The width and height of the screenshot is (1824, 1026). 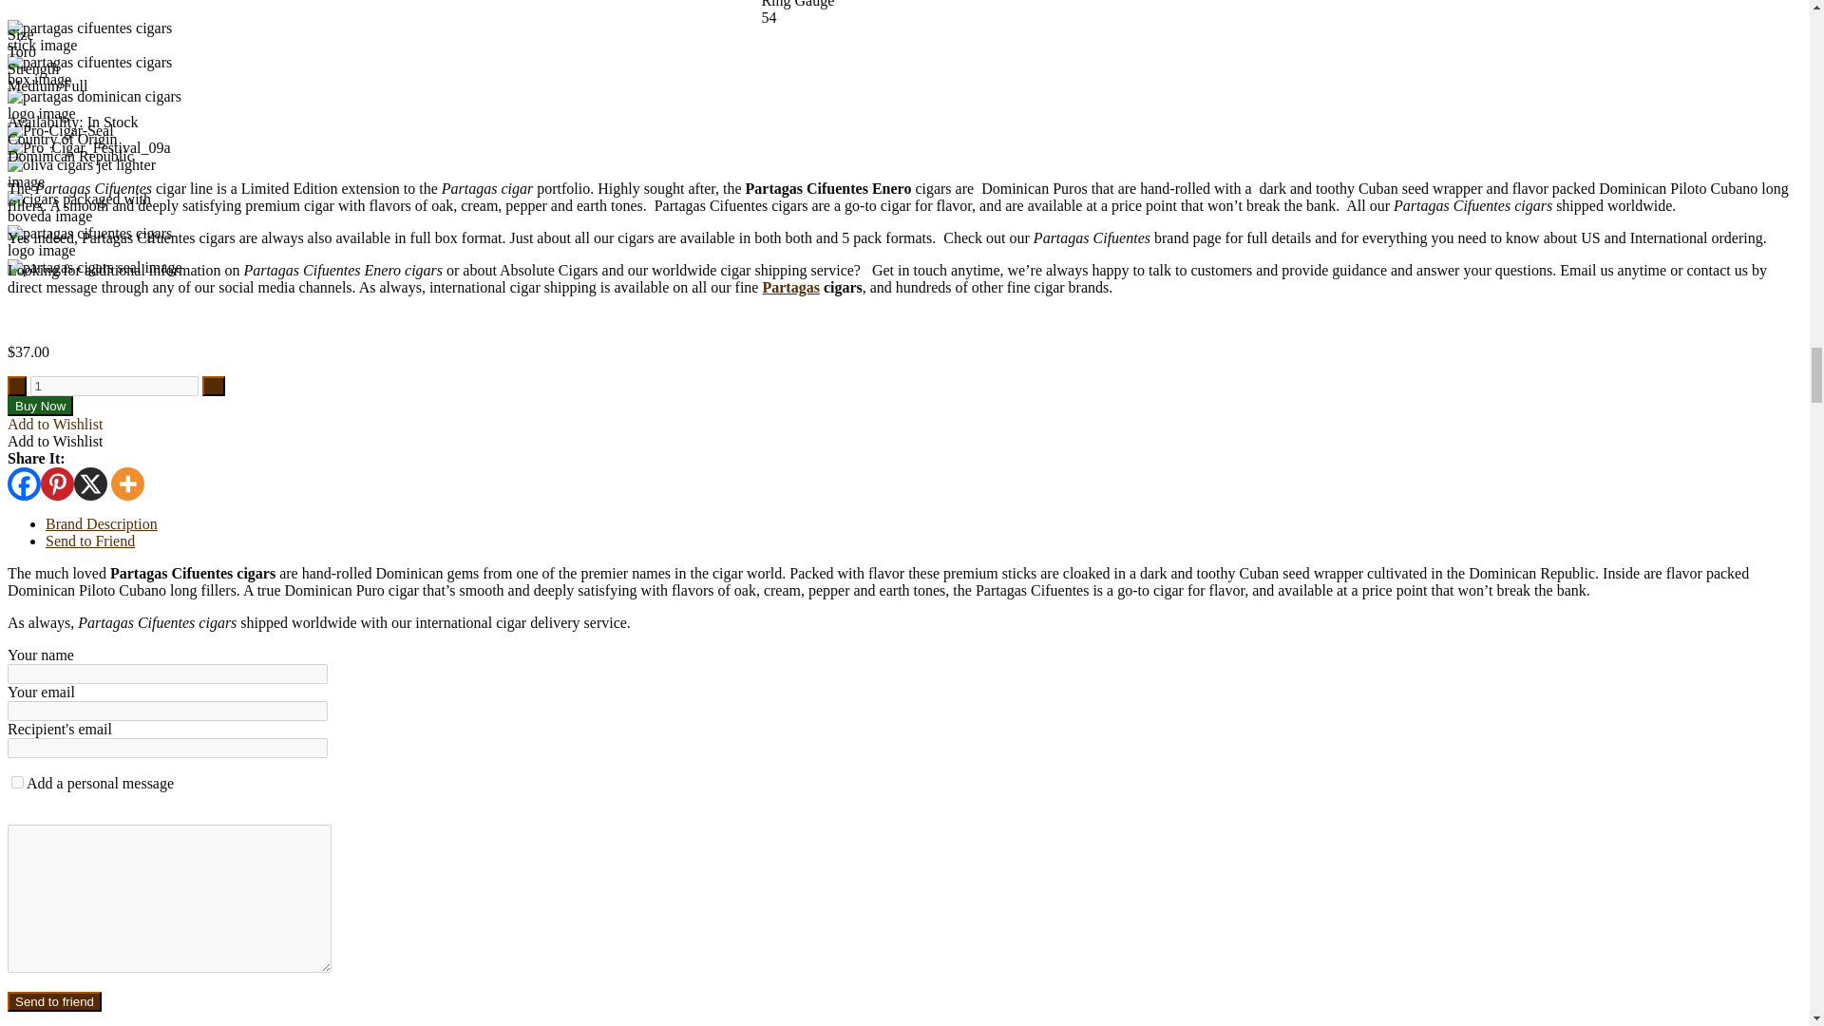 What do you see at coordinates (96, 36) in the screenshot?
I see `partagas-cifuentes-cigars-stick` at bounding box center [96, 36].